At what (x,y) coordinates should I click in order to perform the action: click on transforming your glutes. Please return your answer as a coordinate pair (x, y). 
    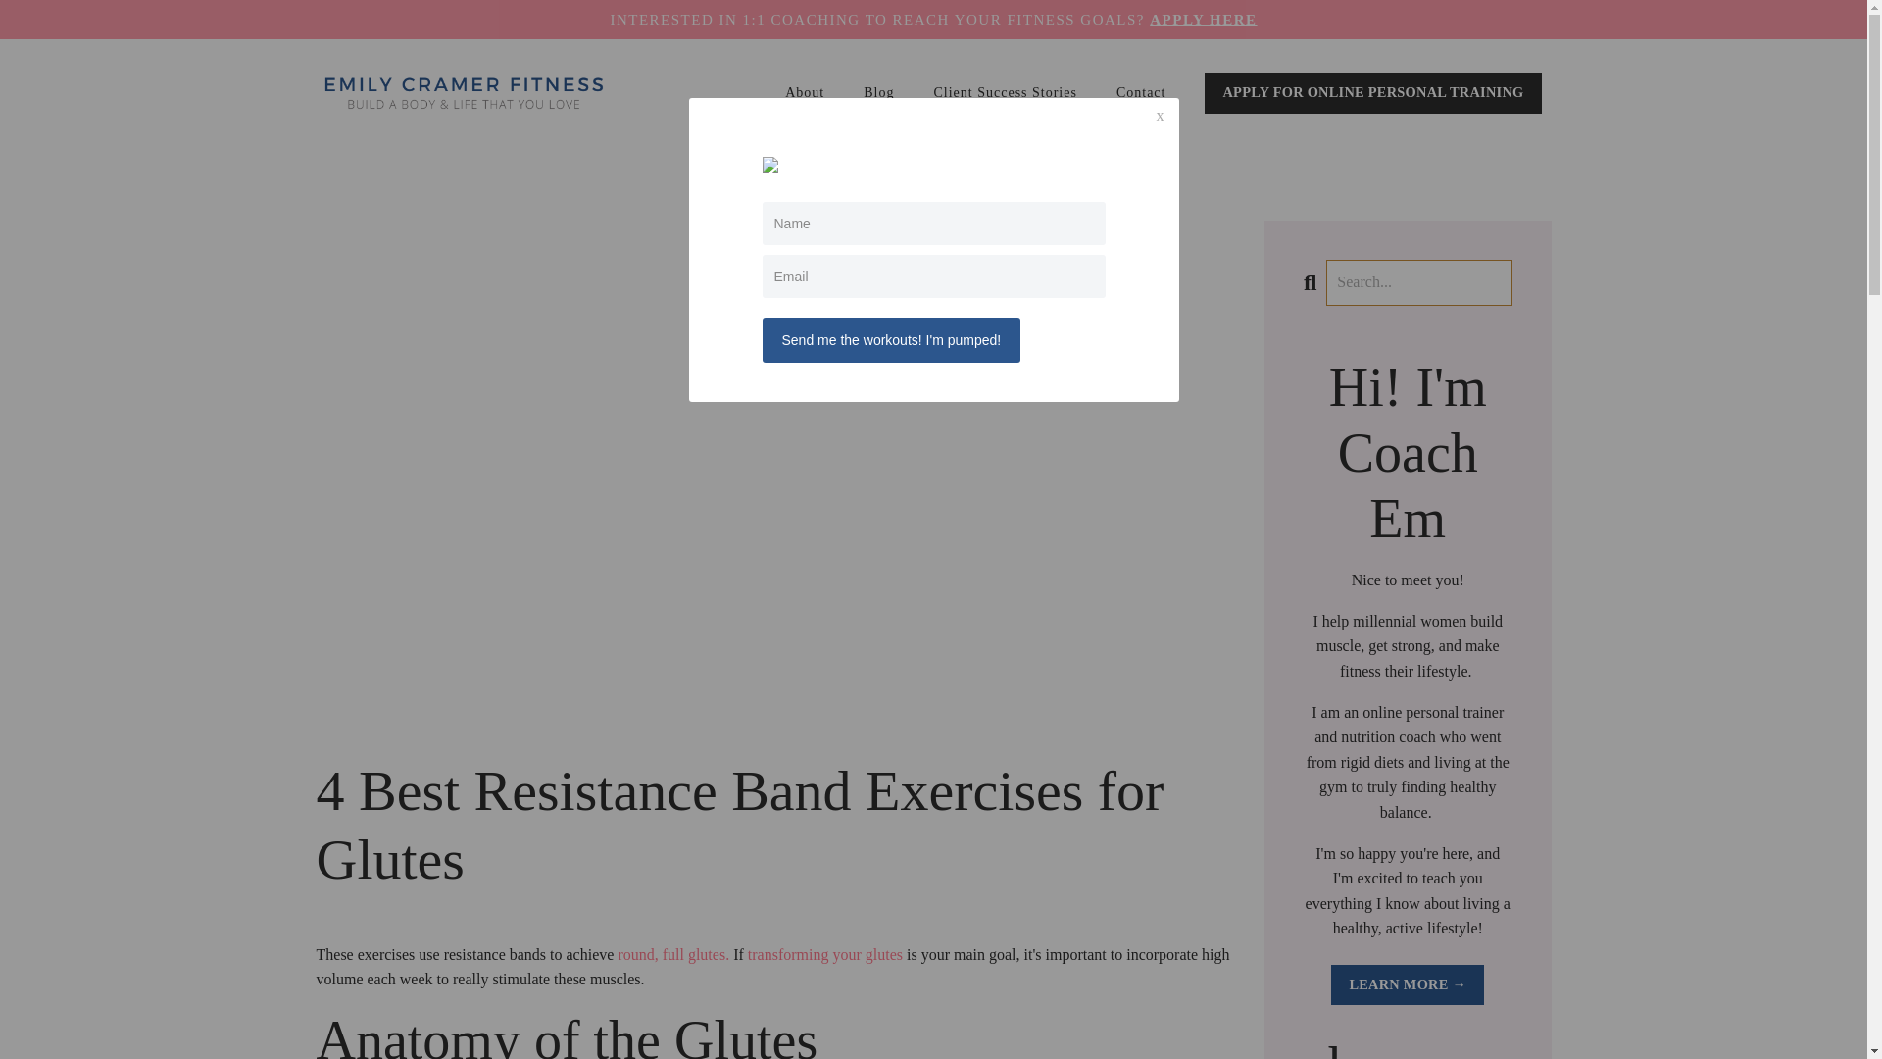
    Looking at the image, I should click on (825, 954).